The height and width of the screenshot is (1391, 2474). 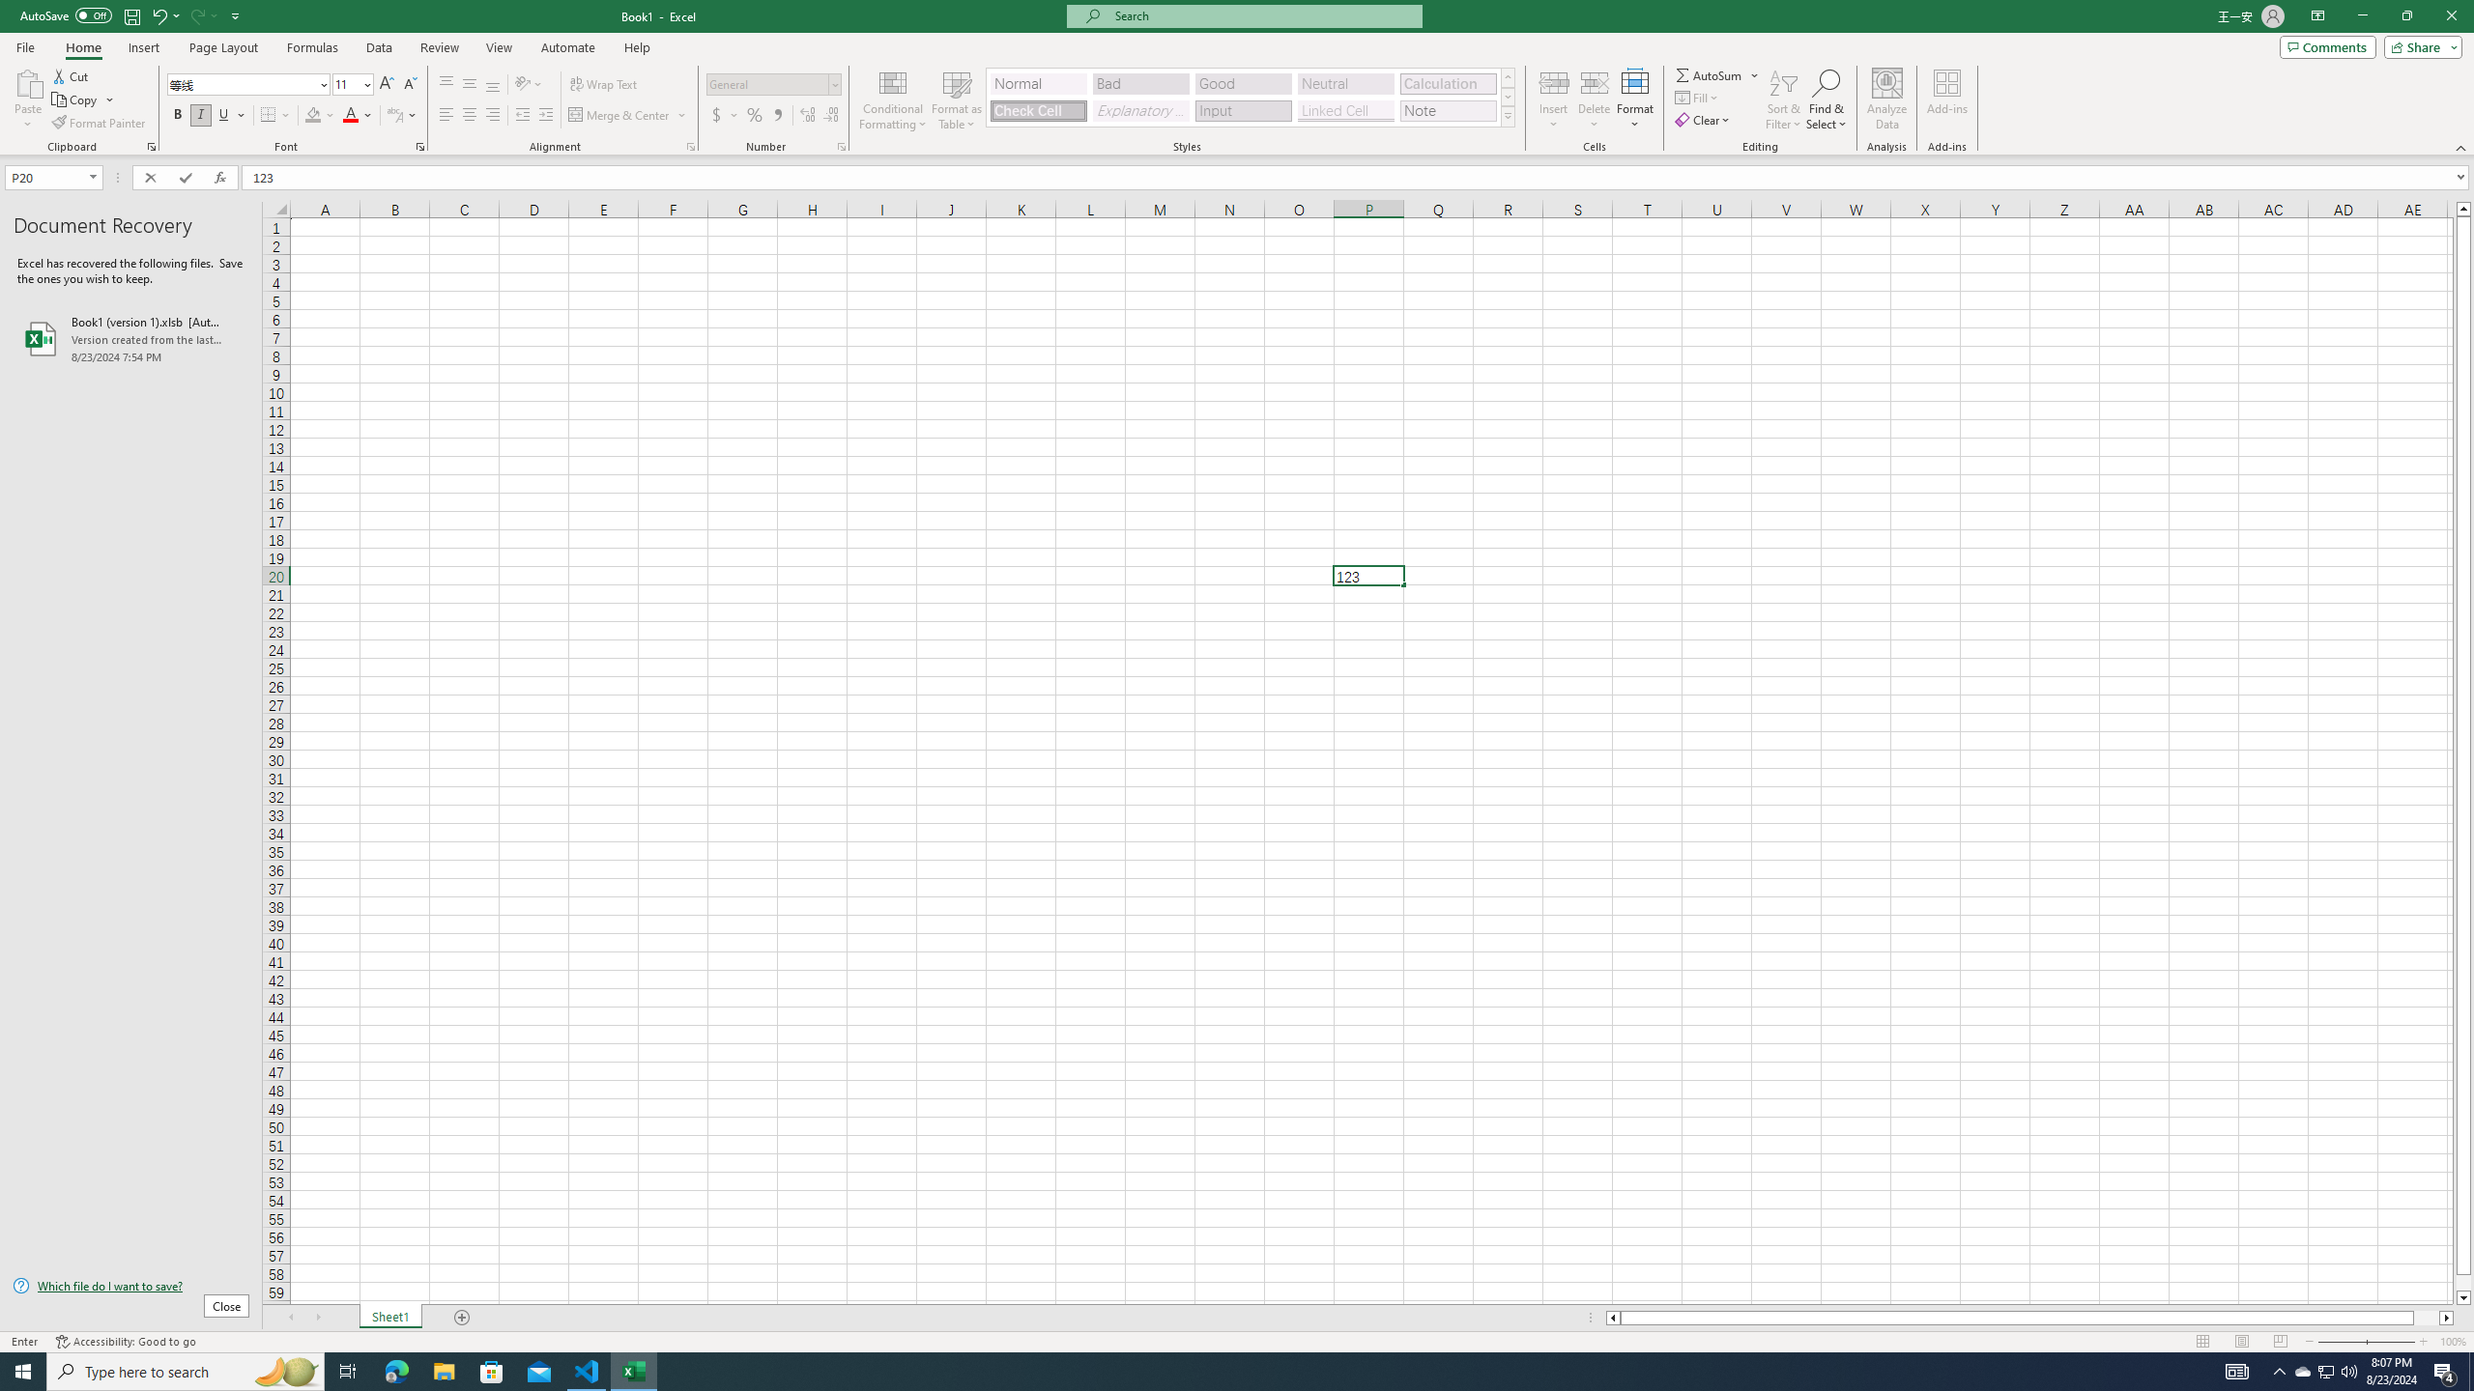 What do you see at coordinates (317, 1318) in the screenshot?
I see `Scroll Right` at bounding box center [317, 1318].